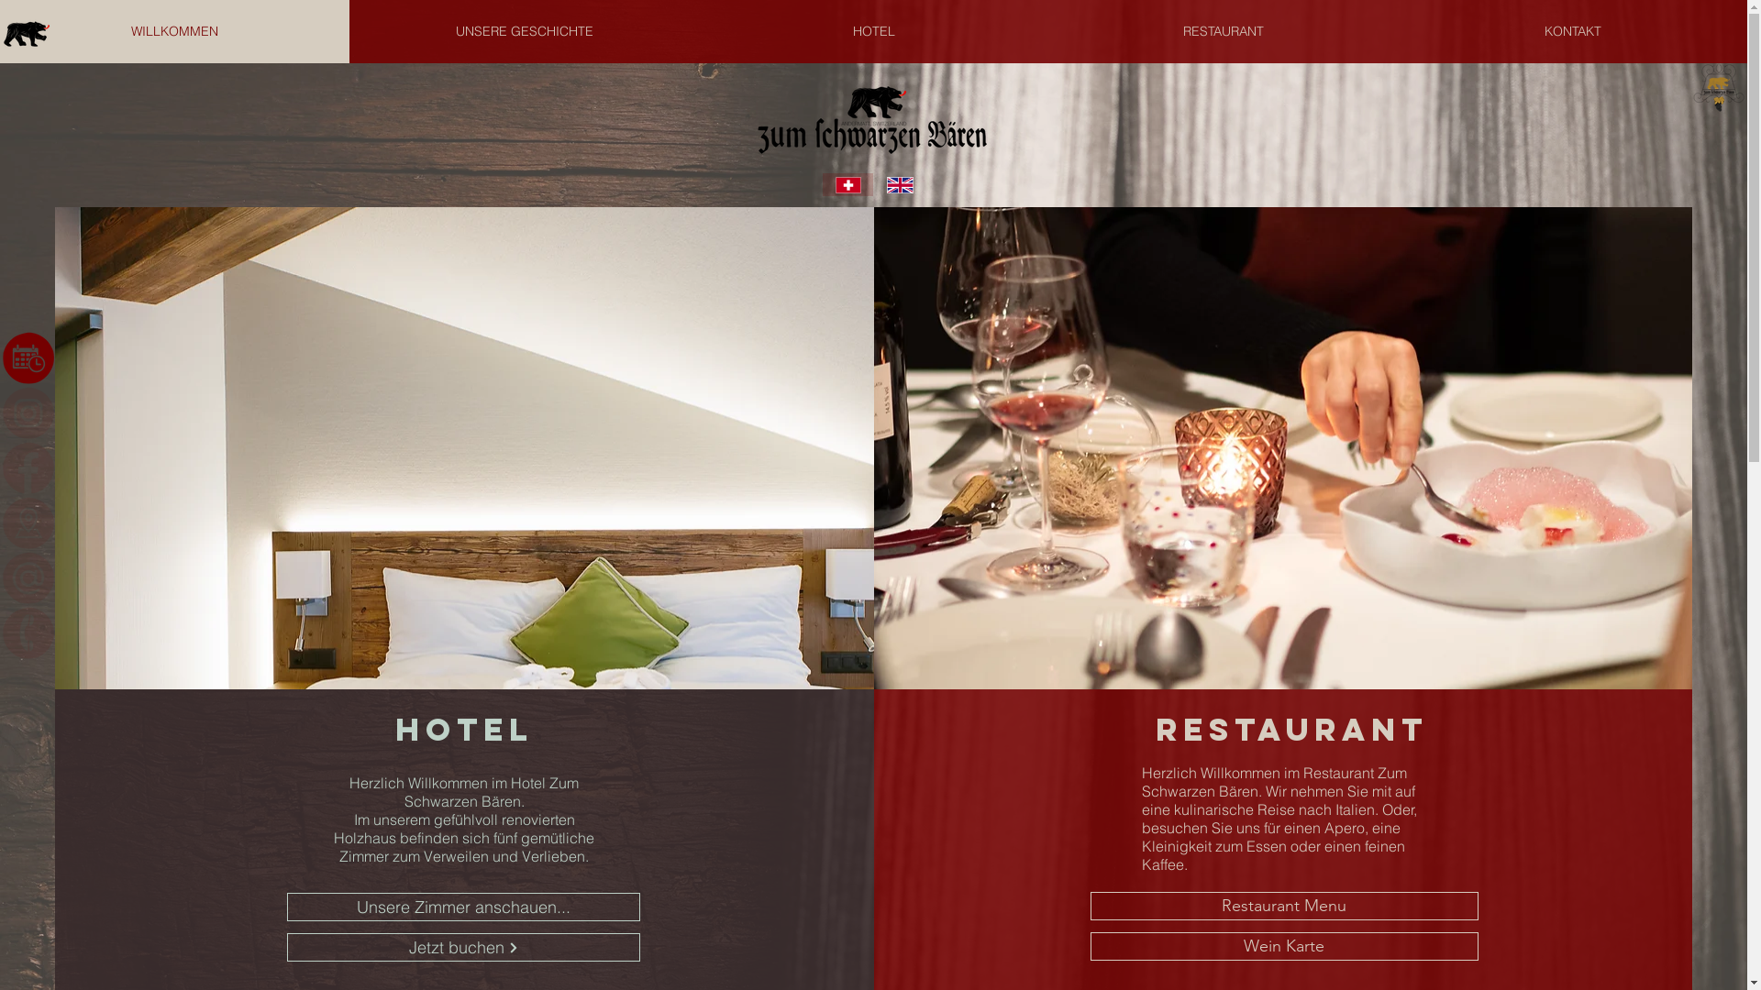 Image resolution: width=1761 pixels, height=990 pixels. I want to click on Restaurant Menu, so click(1284, 906).